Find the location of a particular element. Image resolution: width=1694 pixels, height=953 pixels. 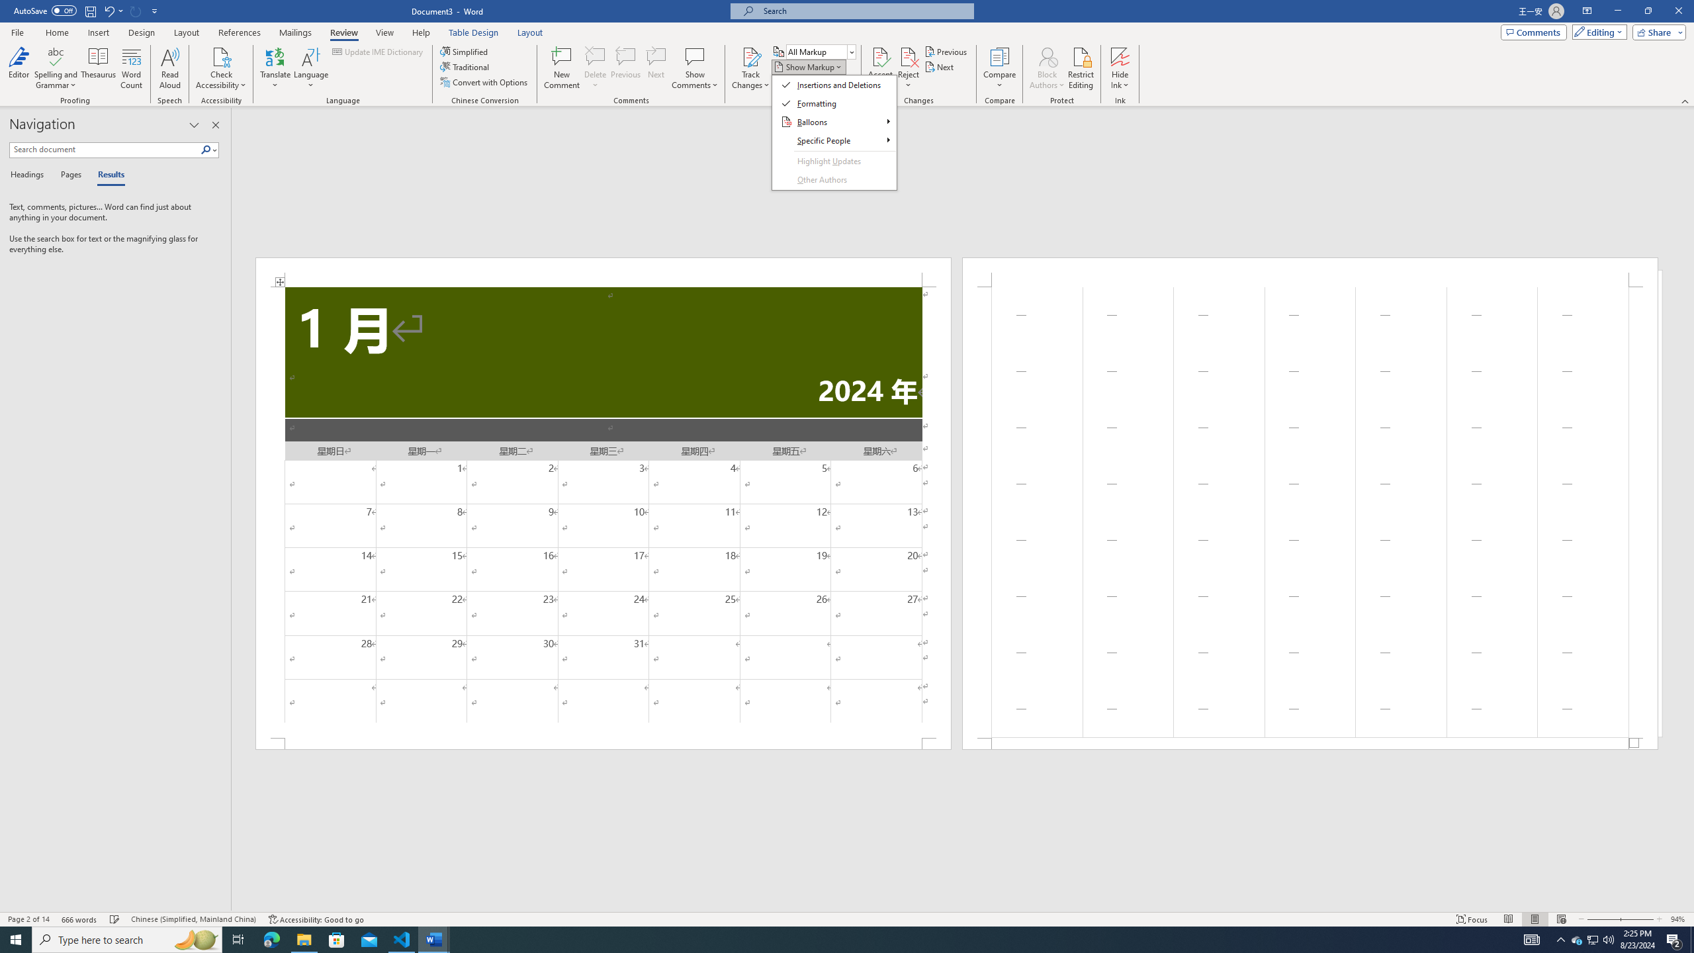

Page Number Page 2 of 14 is located at coordinates (28, 919).